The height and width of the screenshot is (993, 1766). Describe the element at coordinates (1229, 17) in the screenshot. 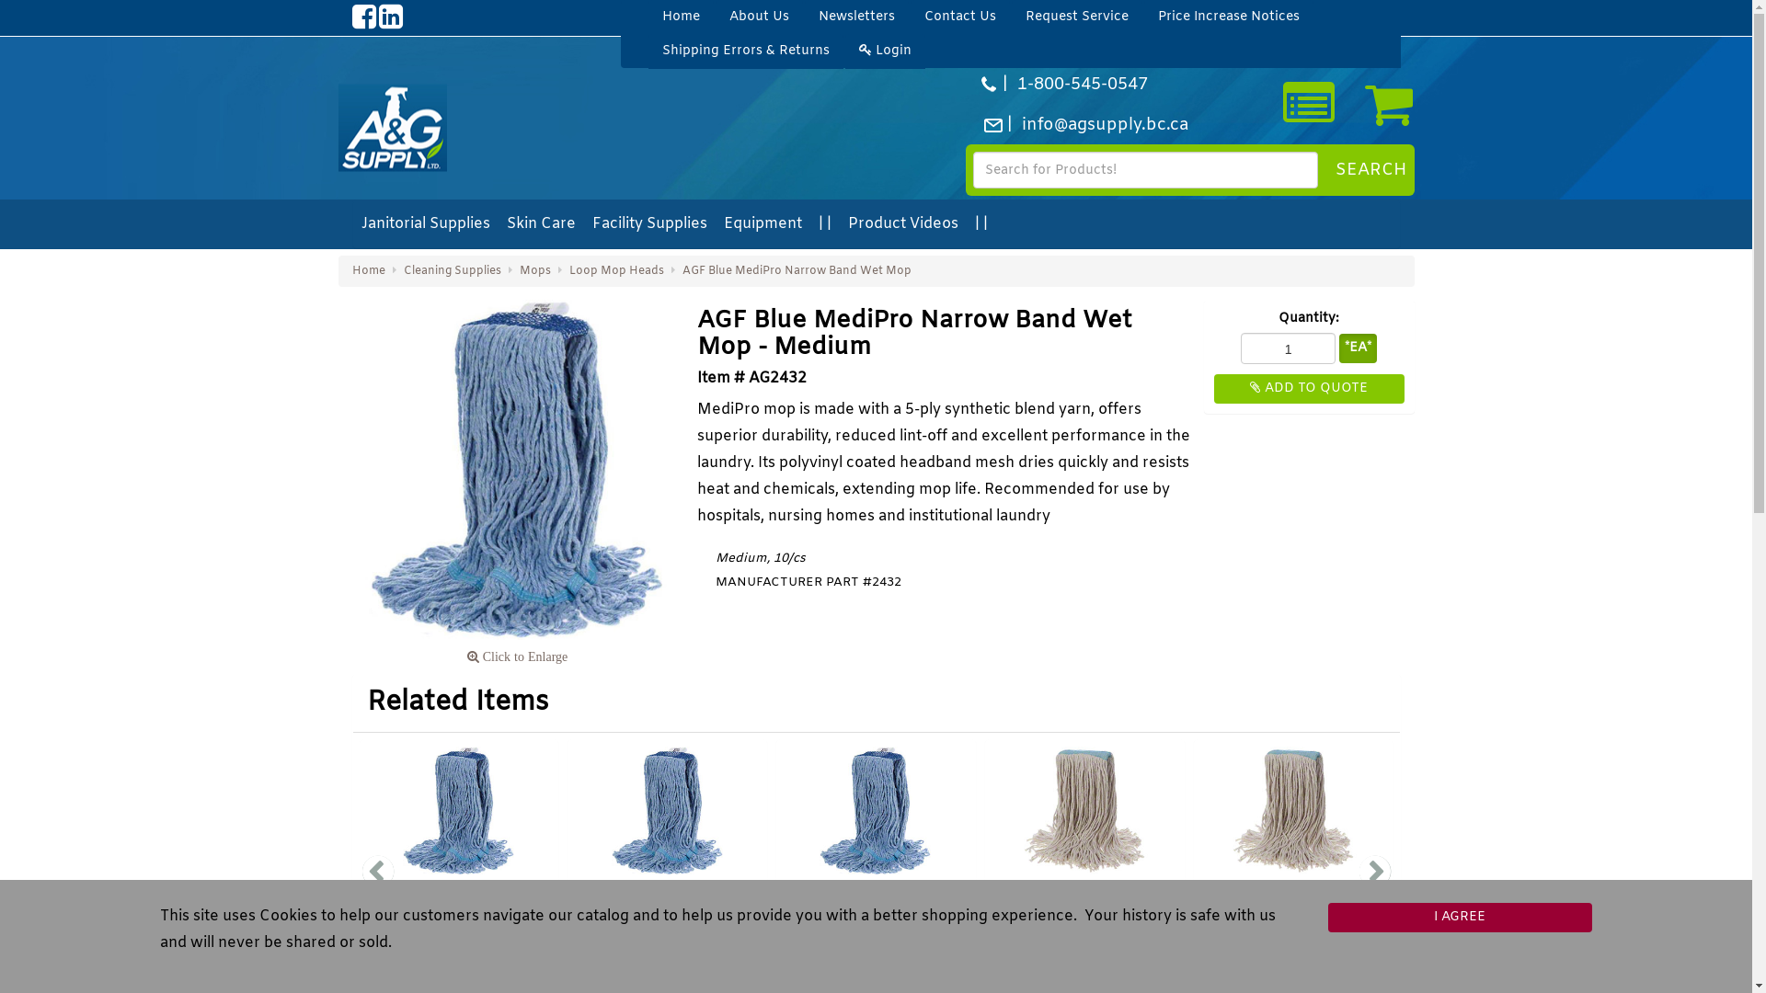

I see `Price Increase Notices` at that location.